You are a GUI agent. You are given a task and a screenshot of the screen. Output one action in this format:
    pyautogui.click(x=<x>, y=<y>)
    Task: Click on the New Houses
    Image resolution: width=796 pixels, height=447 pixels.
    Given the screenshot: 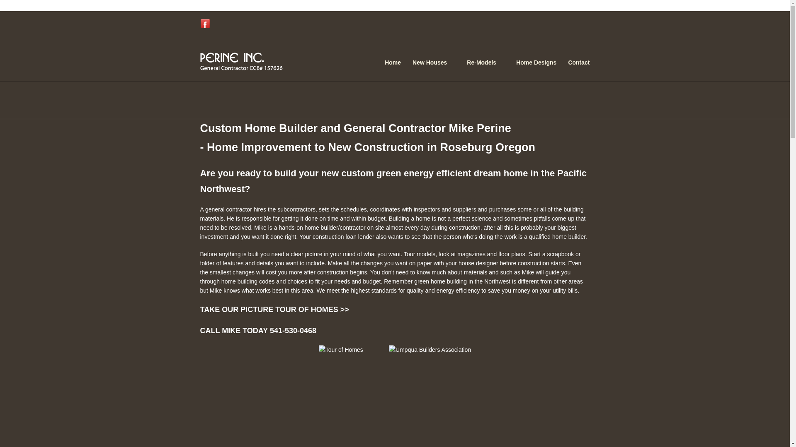 What is the action you would take?
    pyautogui.click(x=434, y=63)
    